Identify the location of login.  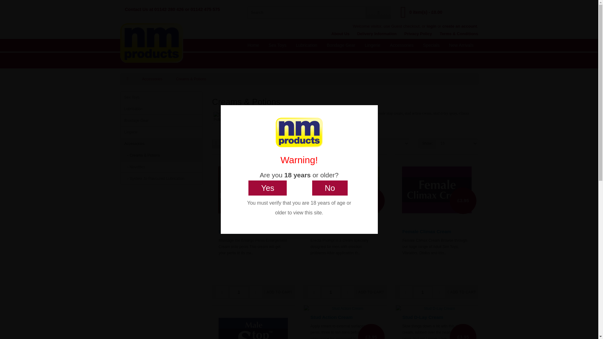
(431, 26).